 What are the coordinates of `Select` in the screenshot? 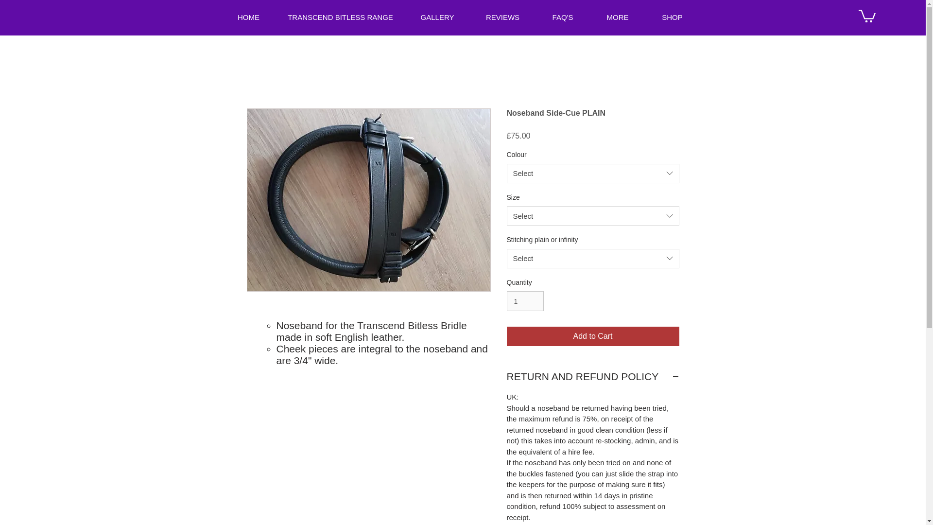 It's located at (593, 216).